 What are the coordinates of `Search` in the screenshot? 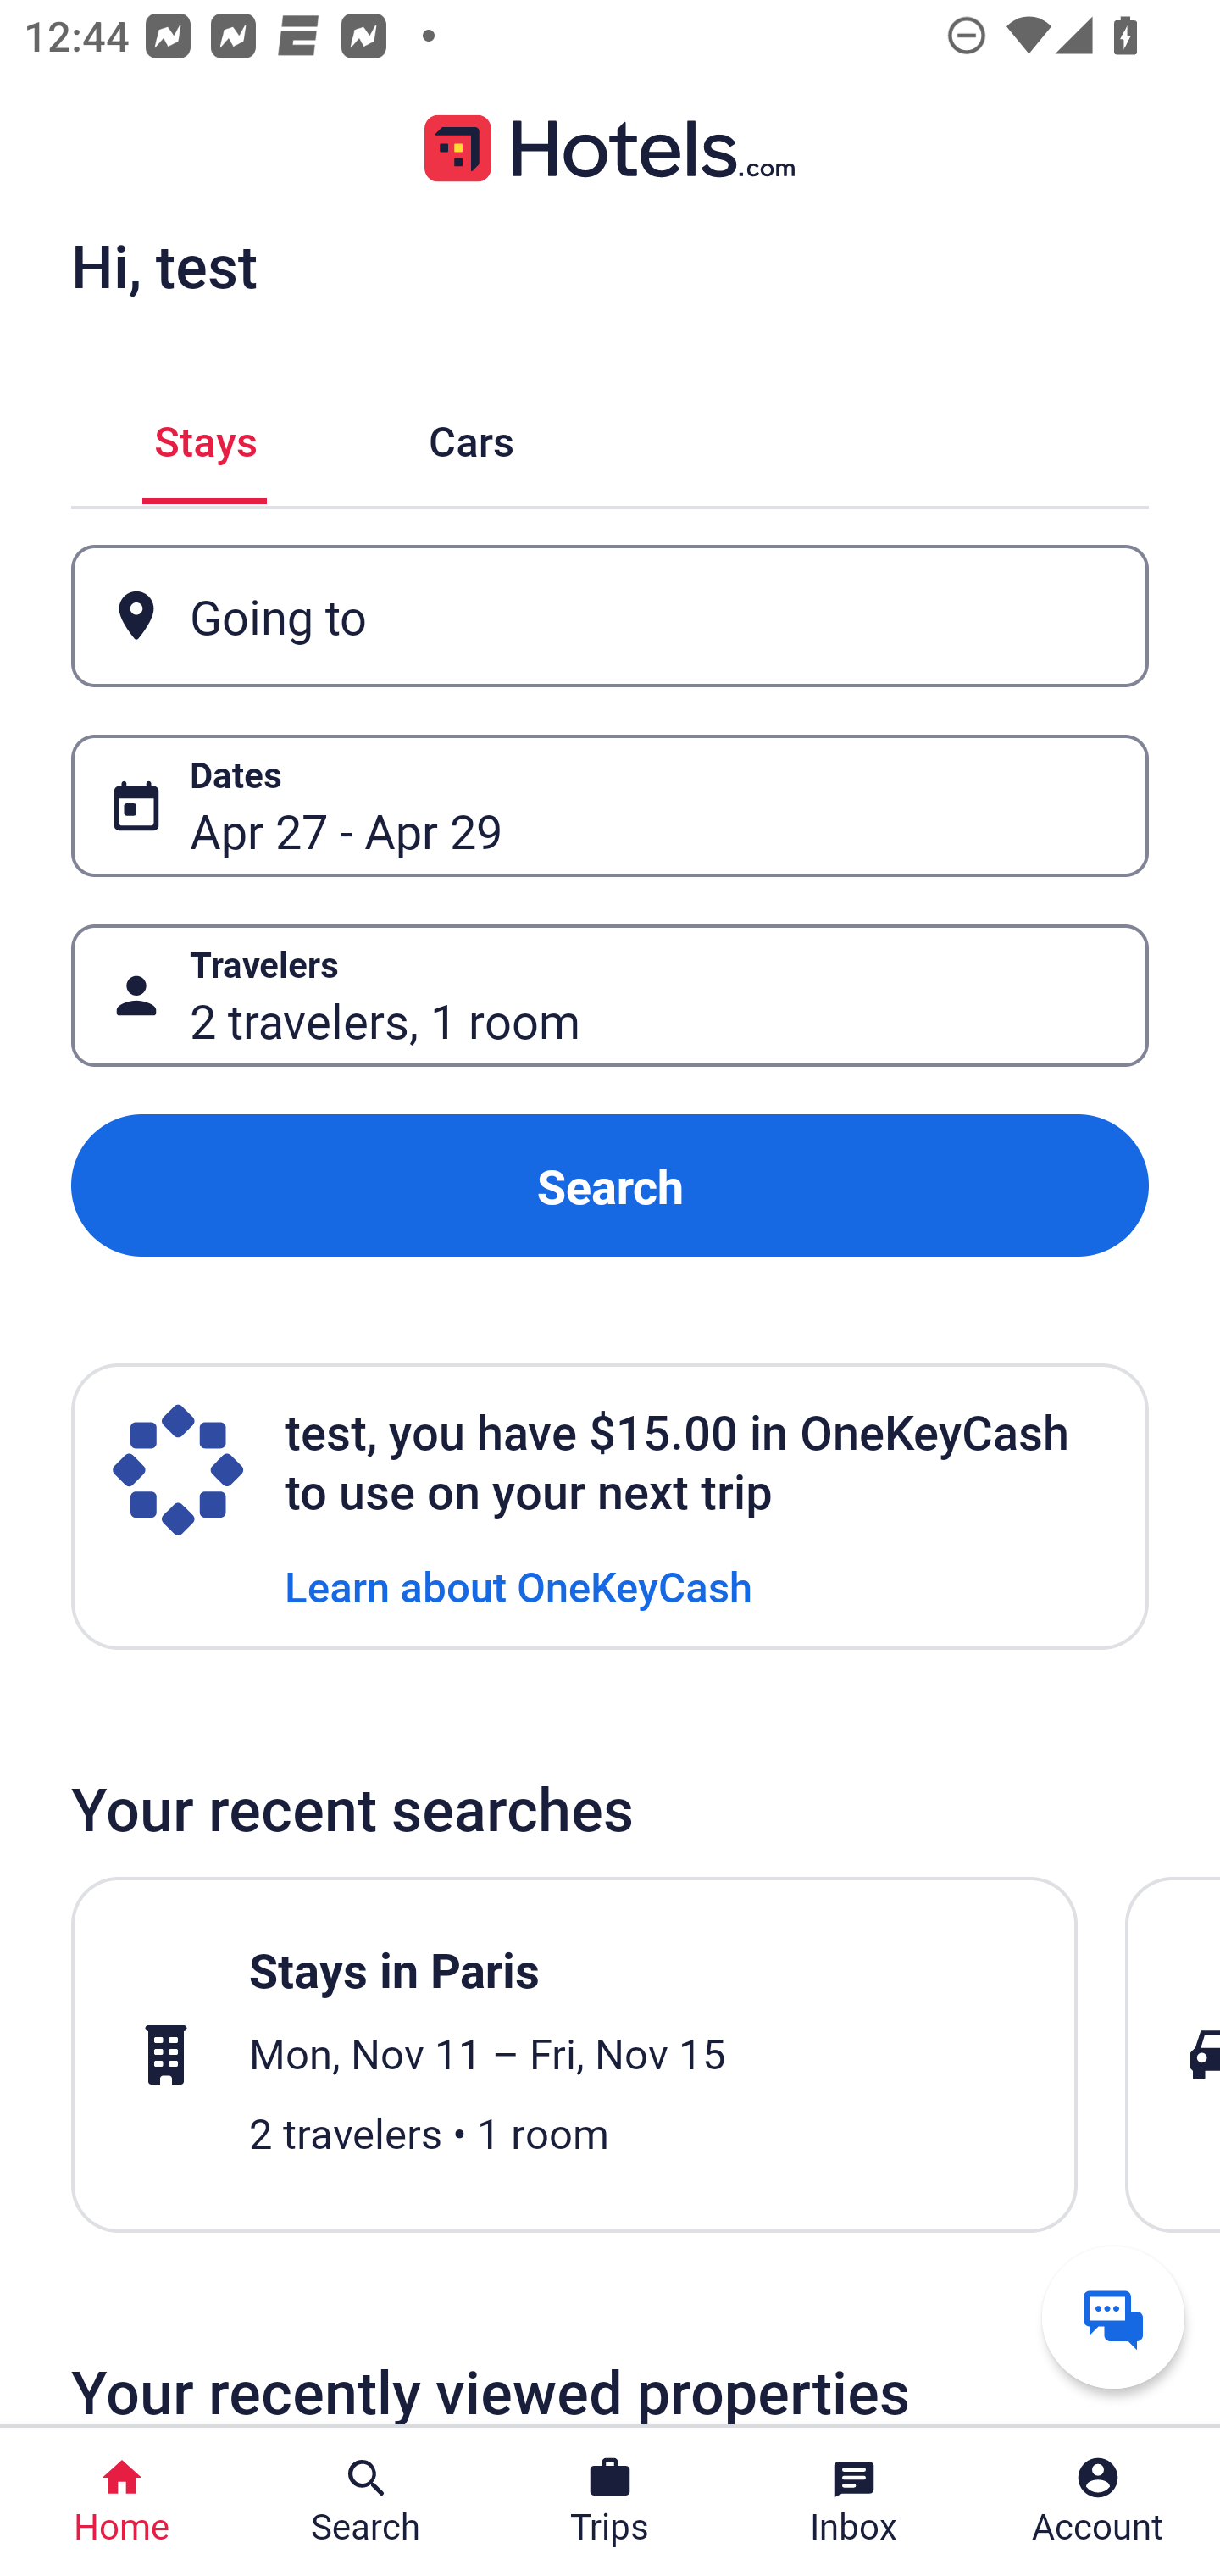 It's located at (610, 1186).